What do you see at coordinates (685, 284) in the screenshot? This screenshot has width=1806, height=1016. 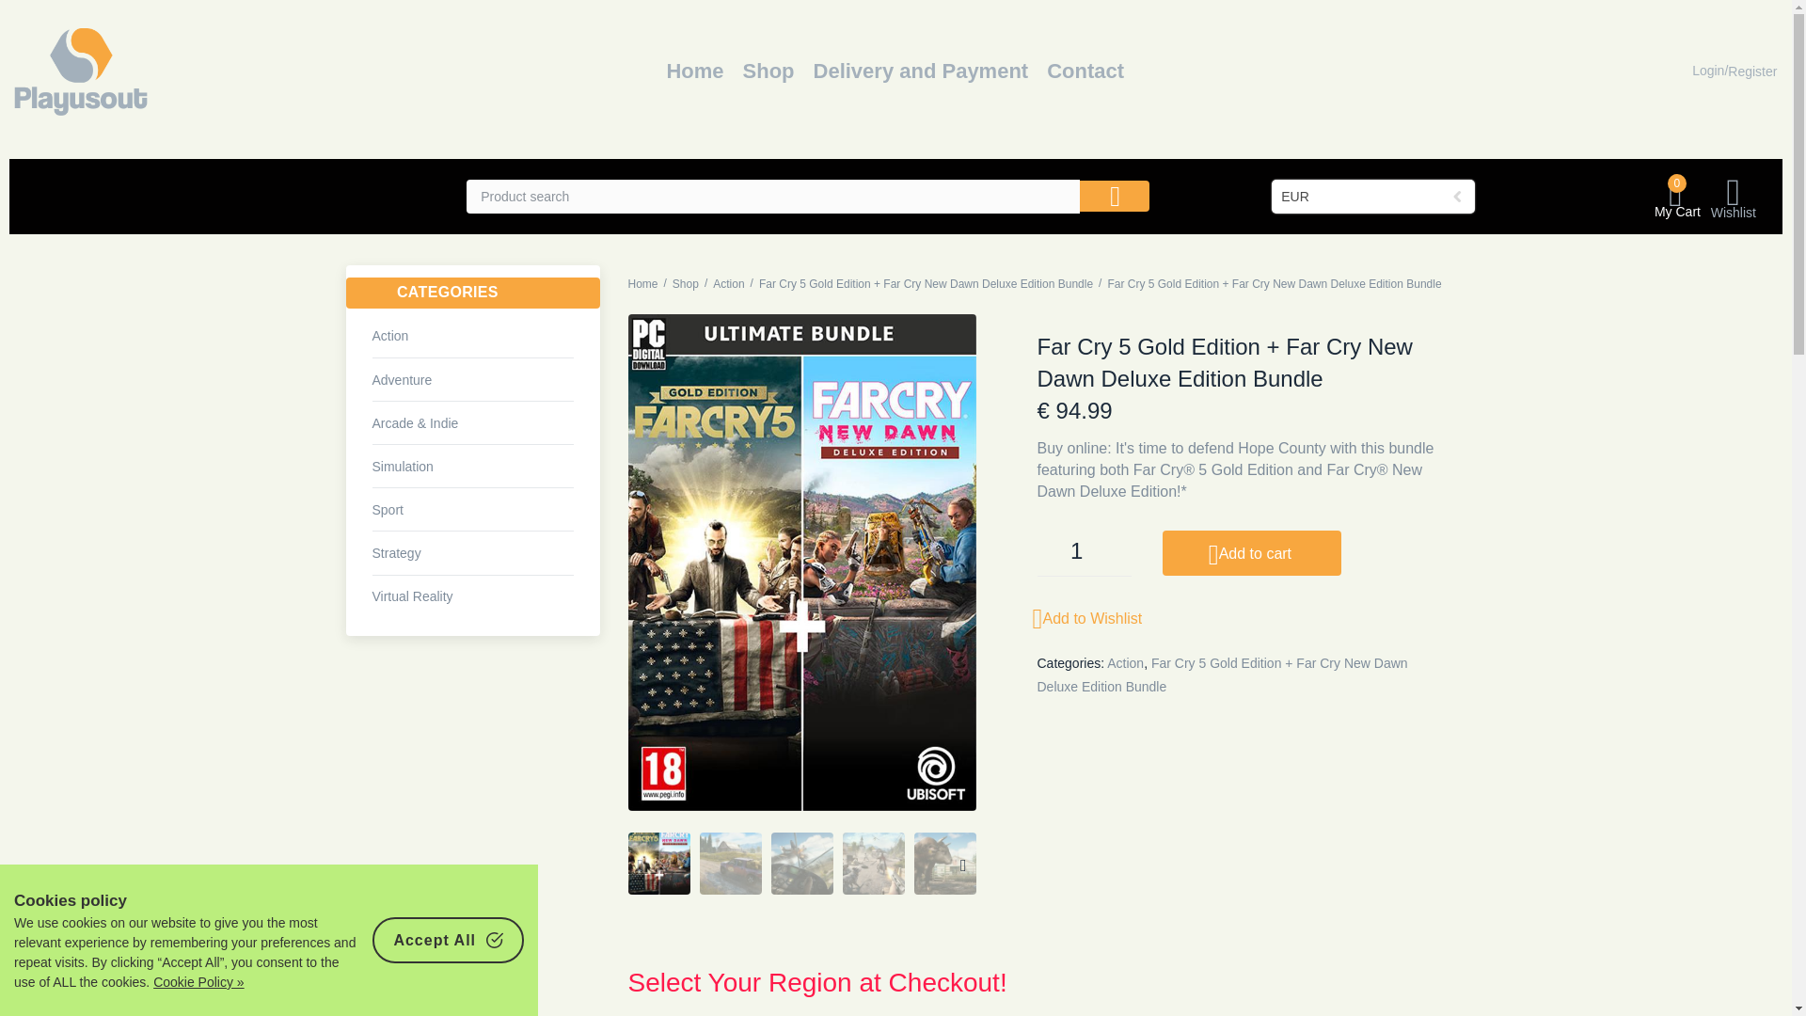 I see `Shop` at bounding box center [685, 284].